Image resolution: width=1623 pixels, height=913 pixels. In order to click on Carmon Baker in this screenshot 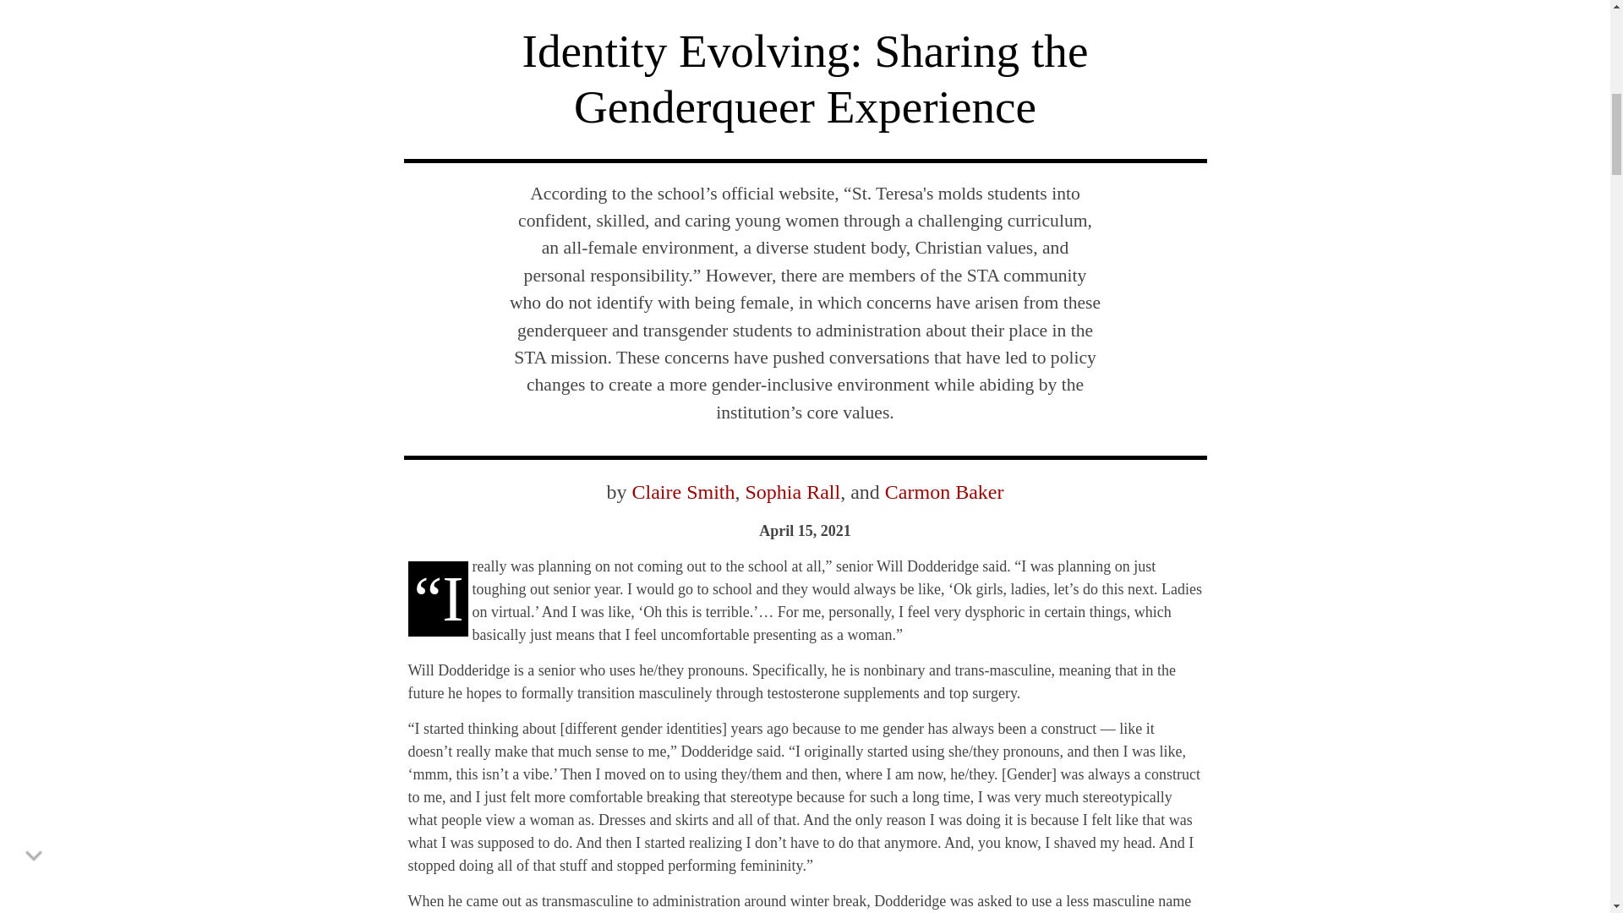, I will do `click(944, 492)`.